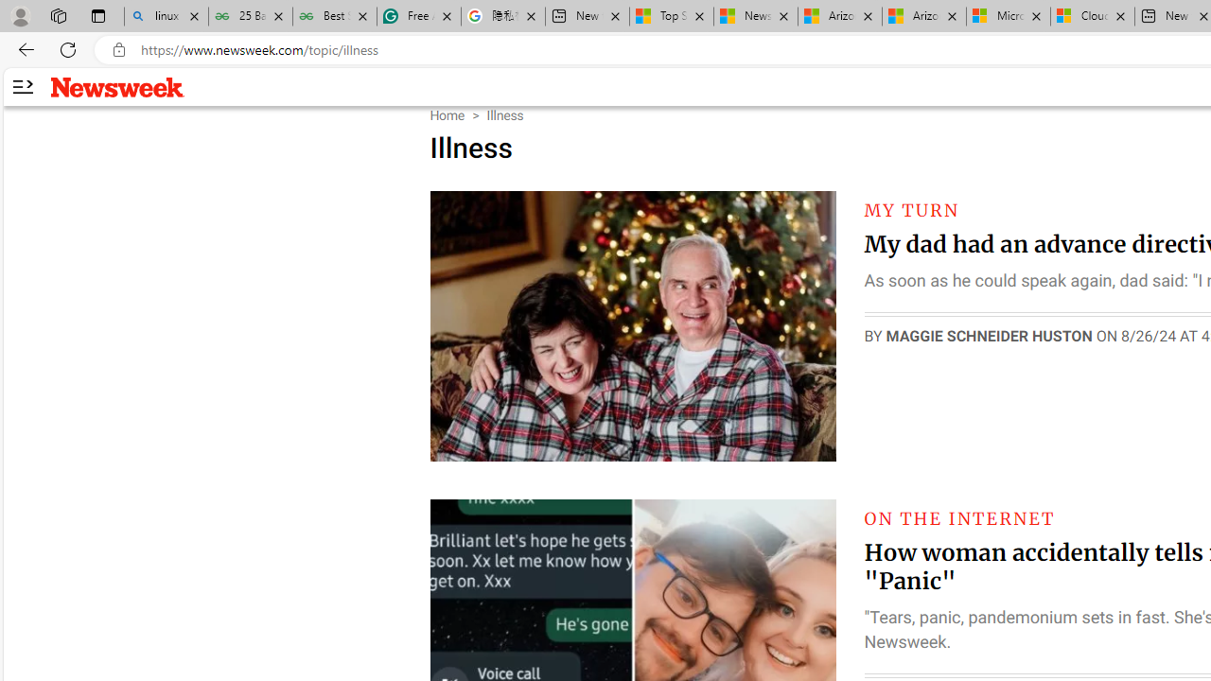  I want to click on Best SSL Certificates Provider in India - GeeksforGeeks, so click(335, 17).